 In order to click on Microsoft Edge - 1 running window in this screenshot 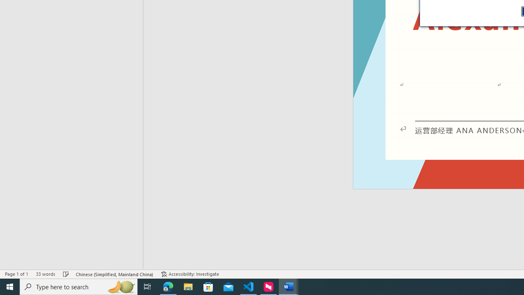, I will do `click(168, 287)`.